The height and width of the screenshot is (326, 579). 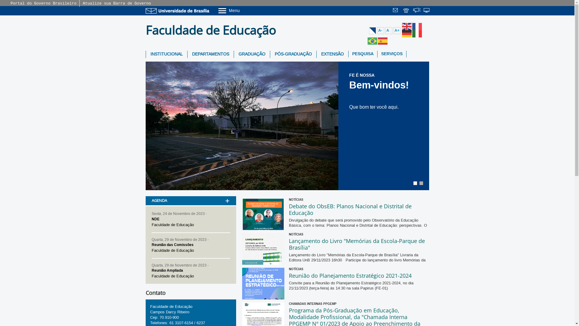 I want to click on A-, so click(x=381, y=31).